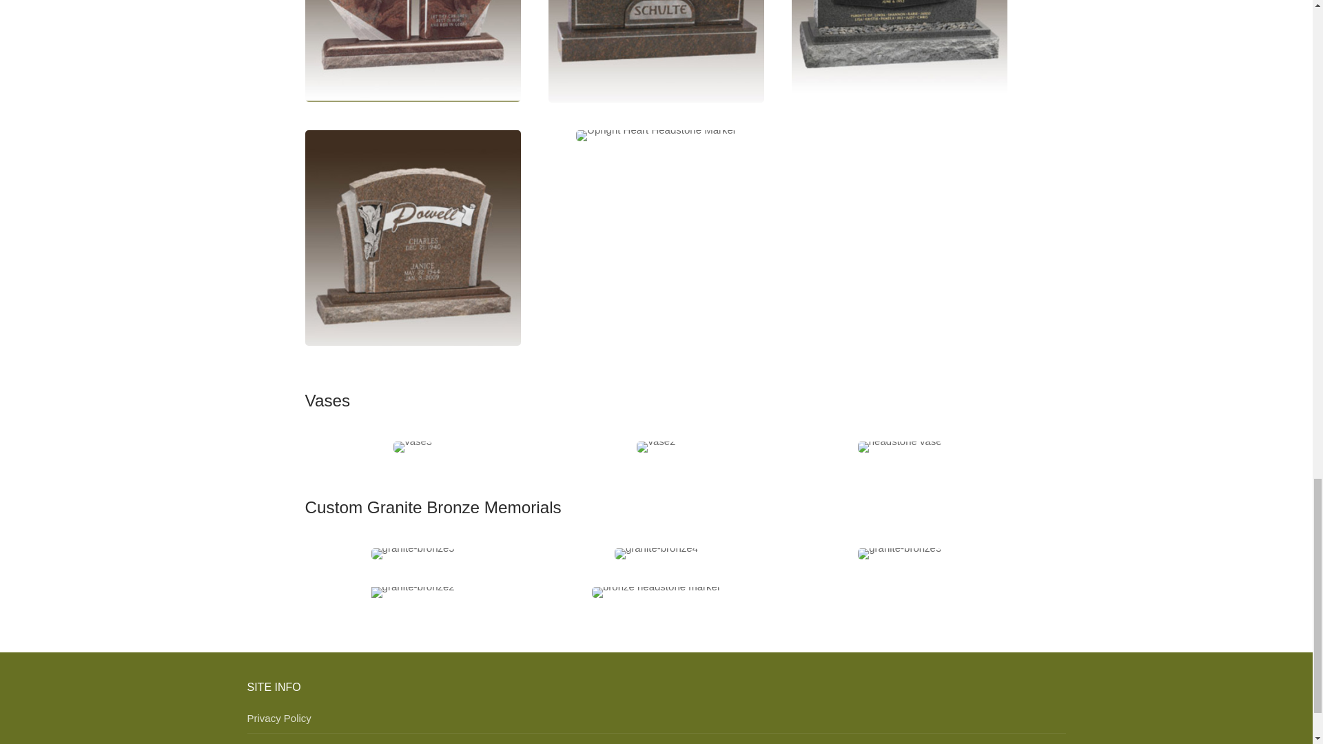 Image resolution: width=1323 pixels, height=744 pixels. I want to click on Upright Heart Headstone Marker, so click(656, 136).